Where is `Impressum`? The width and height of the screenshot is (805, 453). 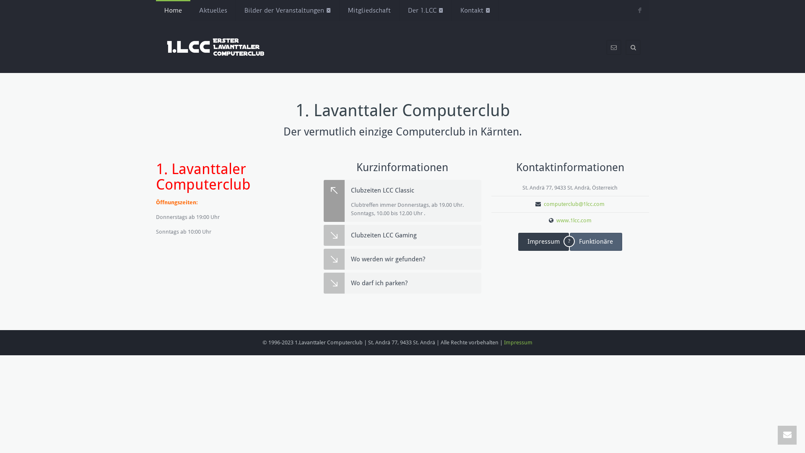 Impressum is located at coordinates (518, 342).